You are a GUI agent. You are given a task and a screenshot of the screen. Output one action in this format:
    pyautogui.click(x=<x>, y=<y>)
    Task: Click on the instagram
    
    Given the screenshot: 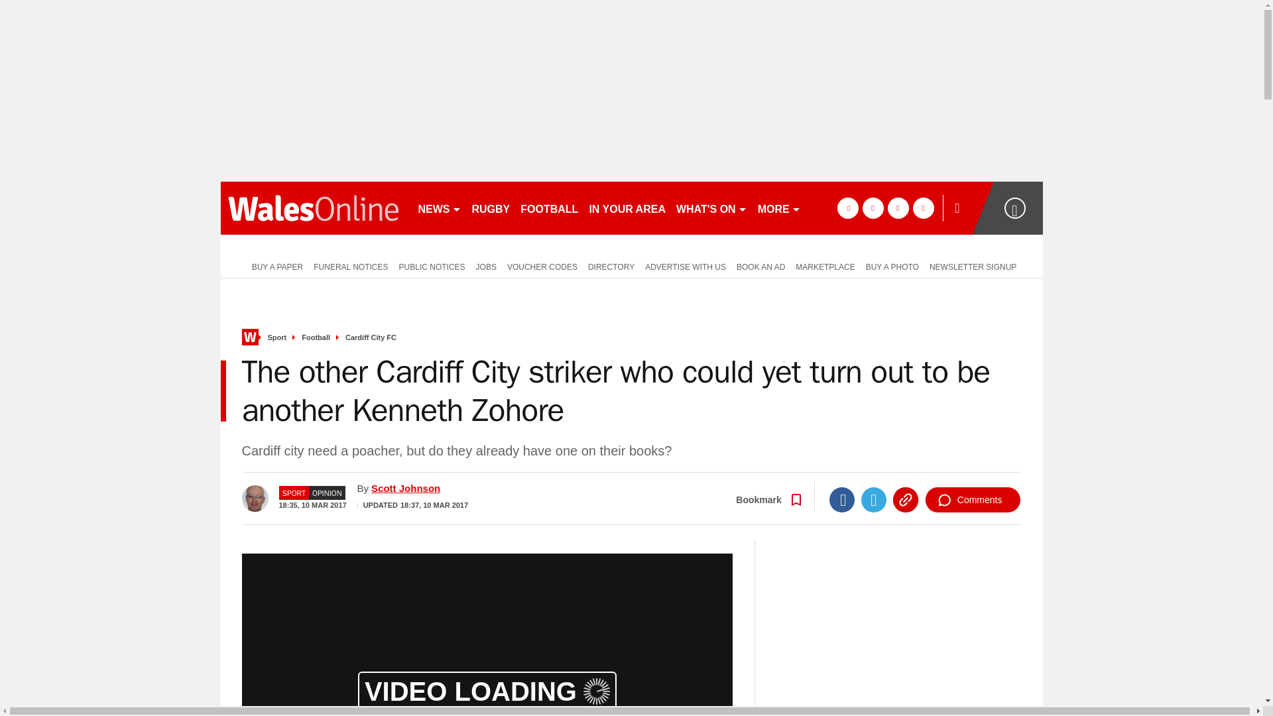 What is the action you would take?
    pyautogui.click(x=923, y=208)
    